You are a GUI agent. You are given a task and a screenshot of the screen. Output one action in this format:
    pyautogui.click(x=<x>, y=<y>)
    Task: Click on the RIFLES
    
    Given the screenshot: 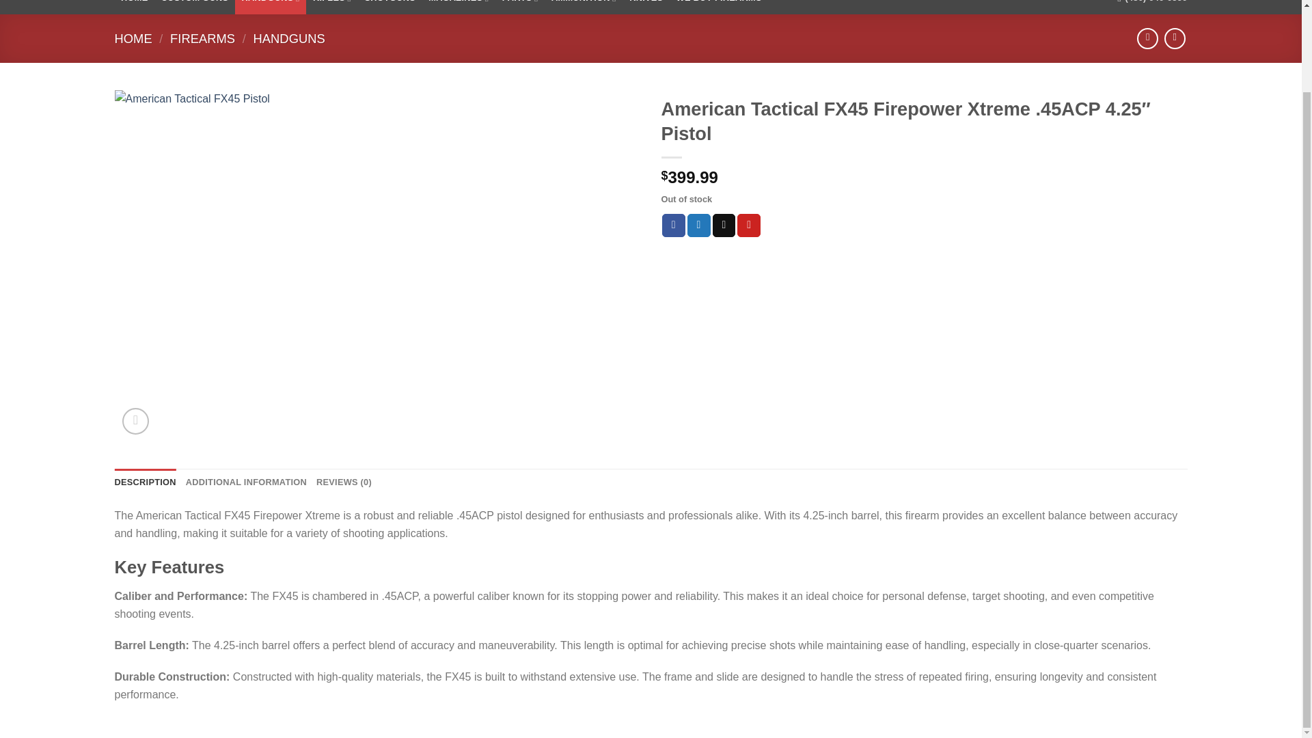 What is the action you would take?
    pyautogui.click(x=332, y=7)
    